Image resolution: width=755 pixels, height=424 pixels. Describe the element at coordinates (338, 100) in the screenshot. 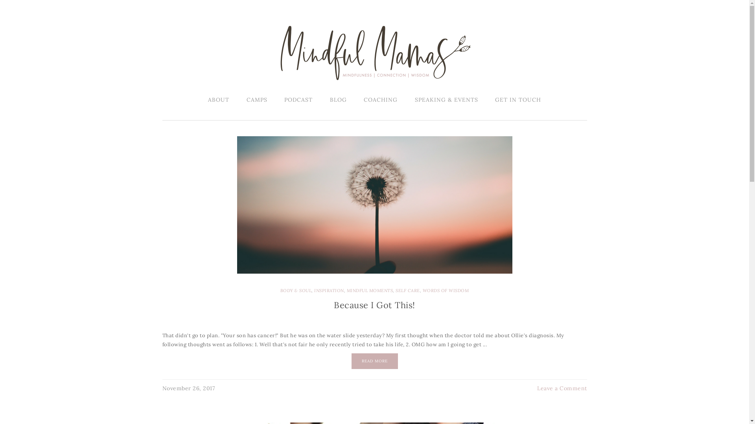

I see `BLOG` at that location.